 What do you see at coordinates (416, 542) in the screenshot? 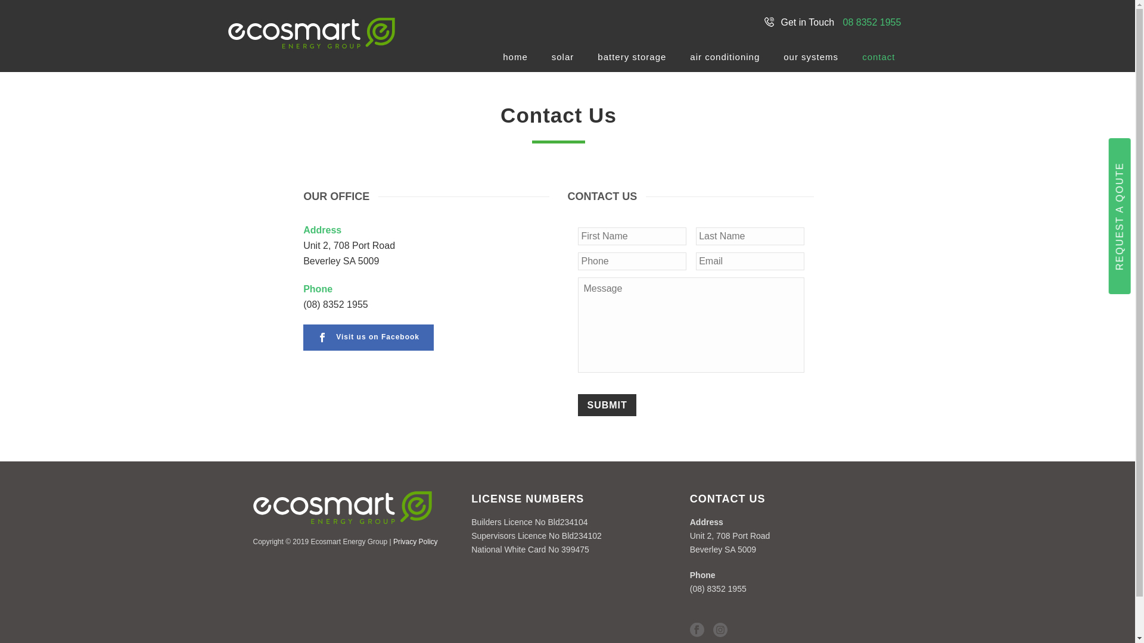
I see `Privacy Policy` at bounding box center [416, 542].